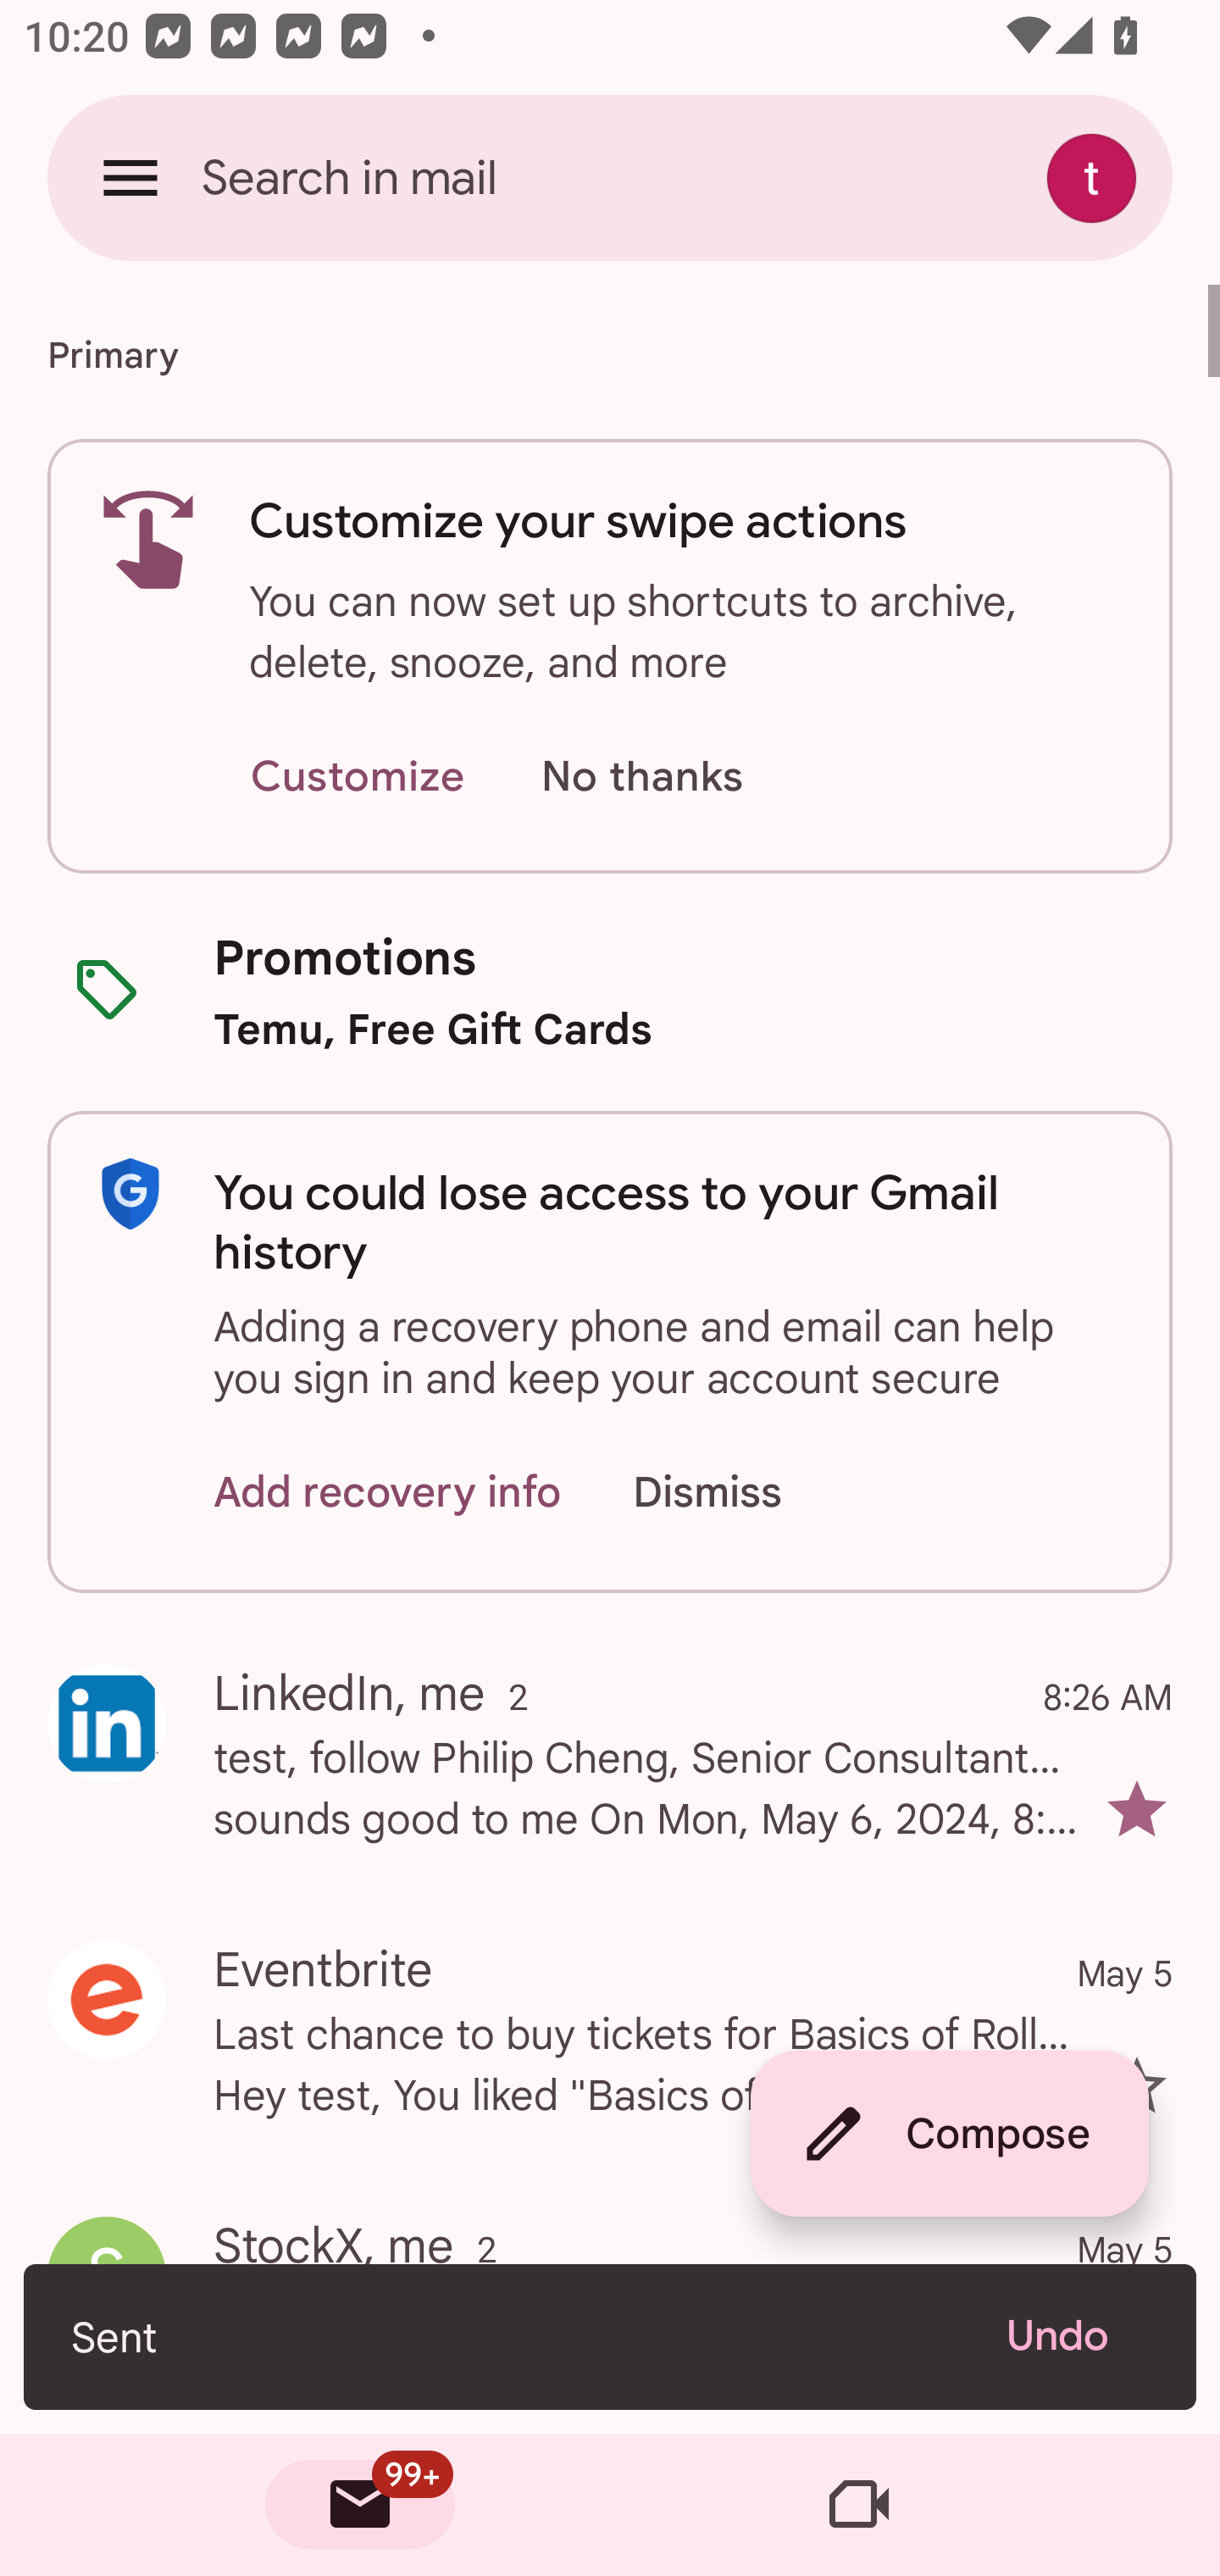 This screenshot has width=1220, height=2576. What do you see at coordinates (388, 1493) in the screenshot?
I see `Add recovery info` at bounding box center [388, 1493].